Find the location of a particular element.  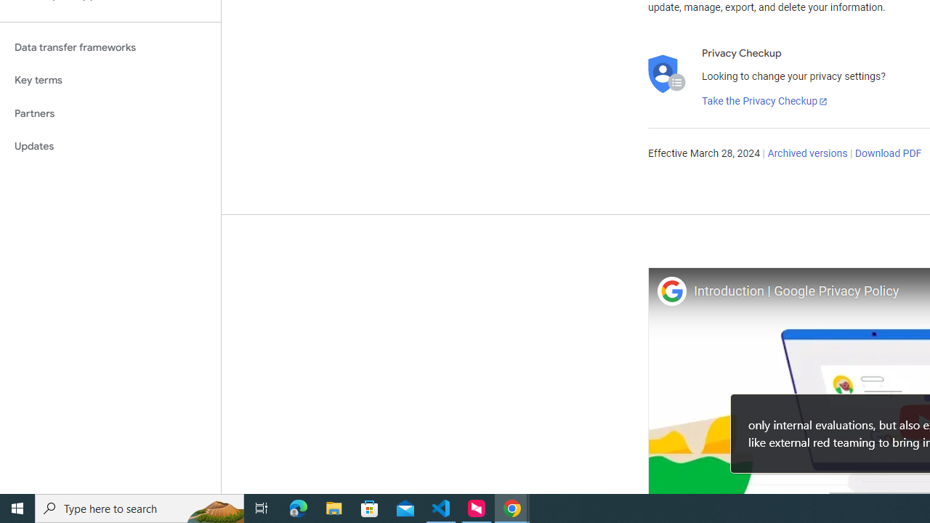

Data transfer frameworks is located at coordinates (110, 47).